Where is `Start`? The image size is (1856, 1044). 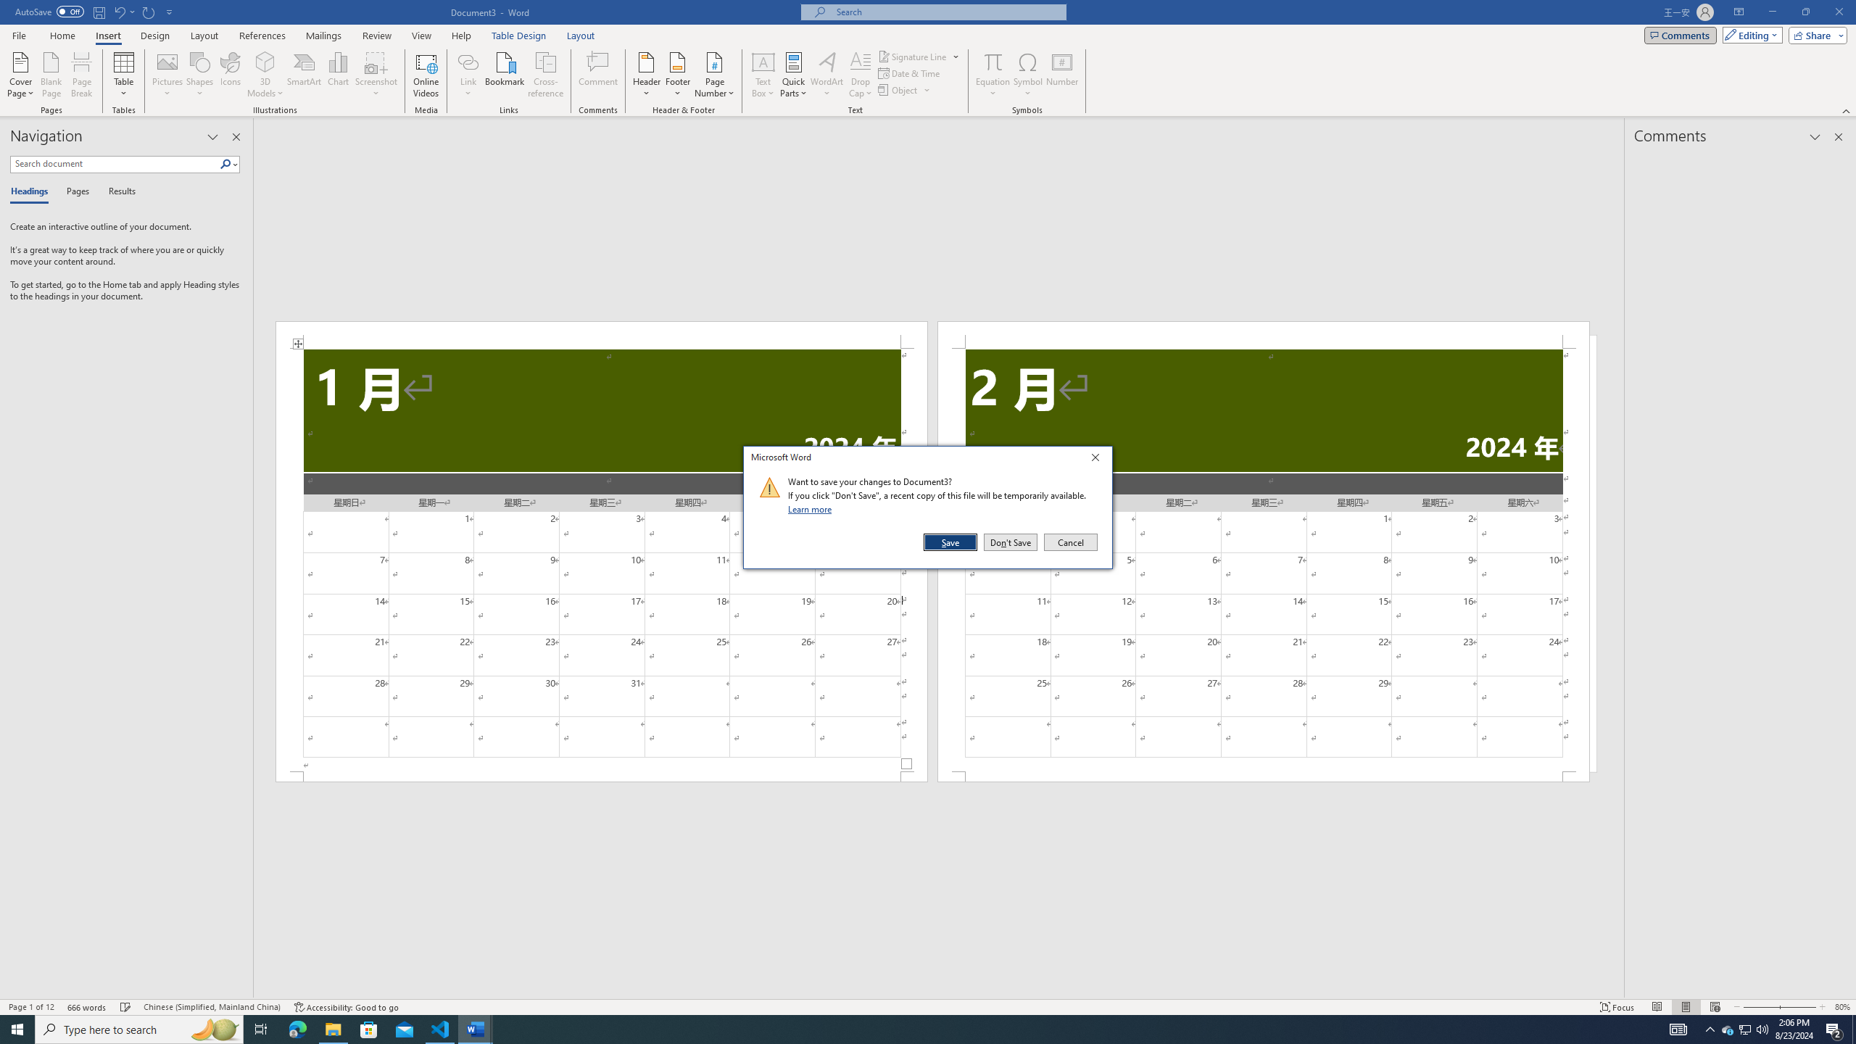
Start is located at coordinates (17, 1029).